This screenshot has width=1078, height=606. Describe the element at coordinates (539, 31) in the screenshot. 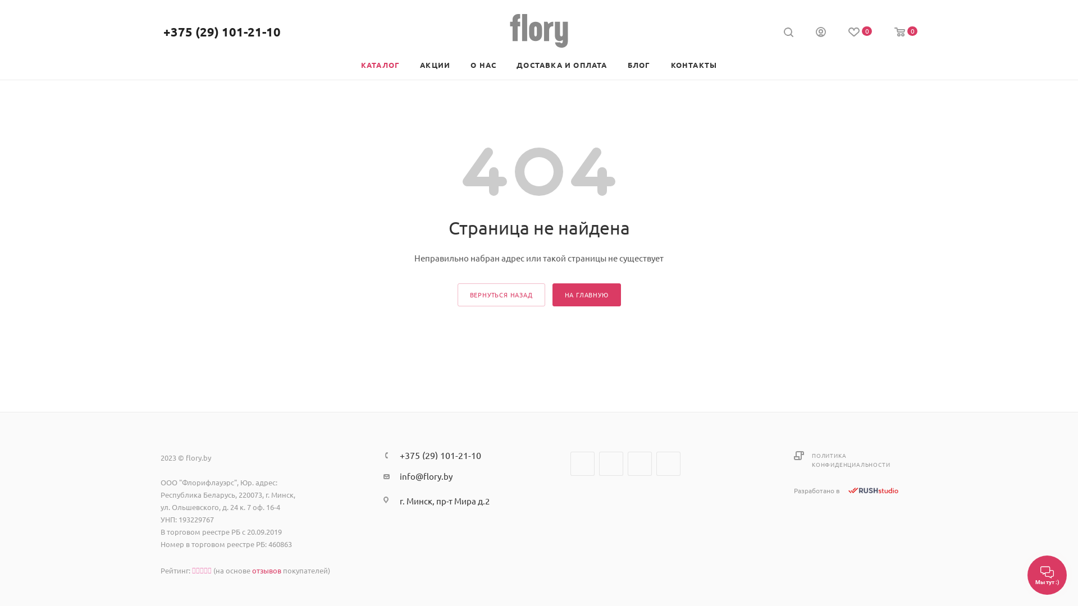

I see `flory.by` at that location.